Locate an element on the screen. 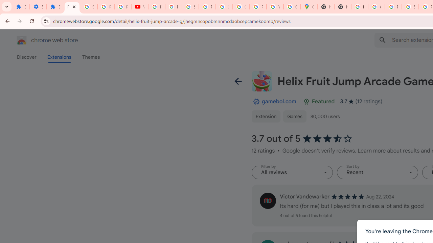 This screenshot has height=243, width=433. Extensions is located at coordinates (21, 7).